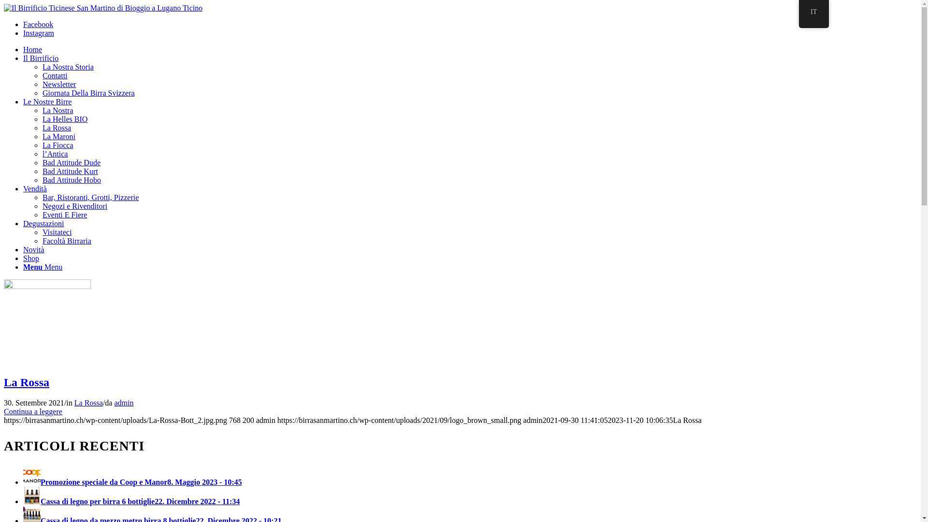 This screenshot has width=928, height=522. What do you see at coordinates (39, 33) in the screenshot?
I see `Instagram` at bounding box center [39, 33].